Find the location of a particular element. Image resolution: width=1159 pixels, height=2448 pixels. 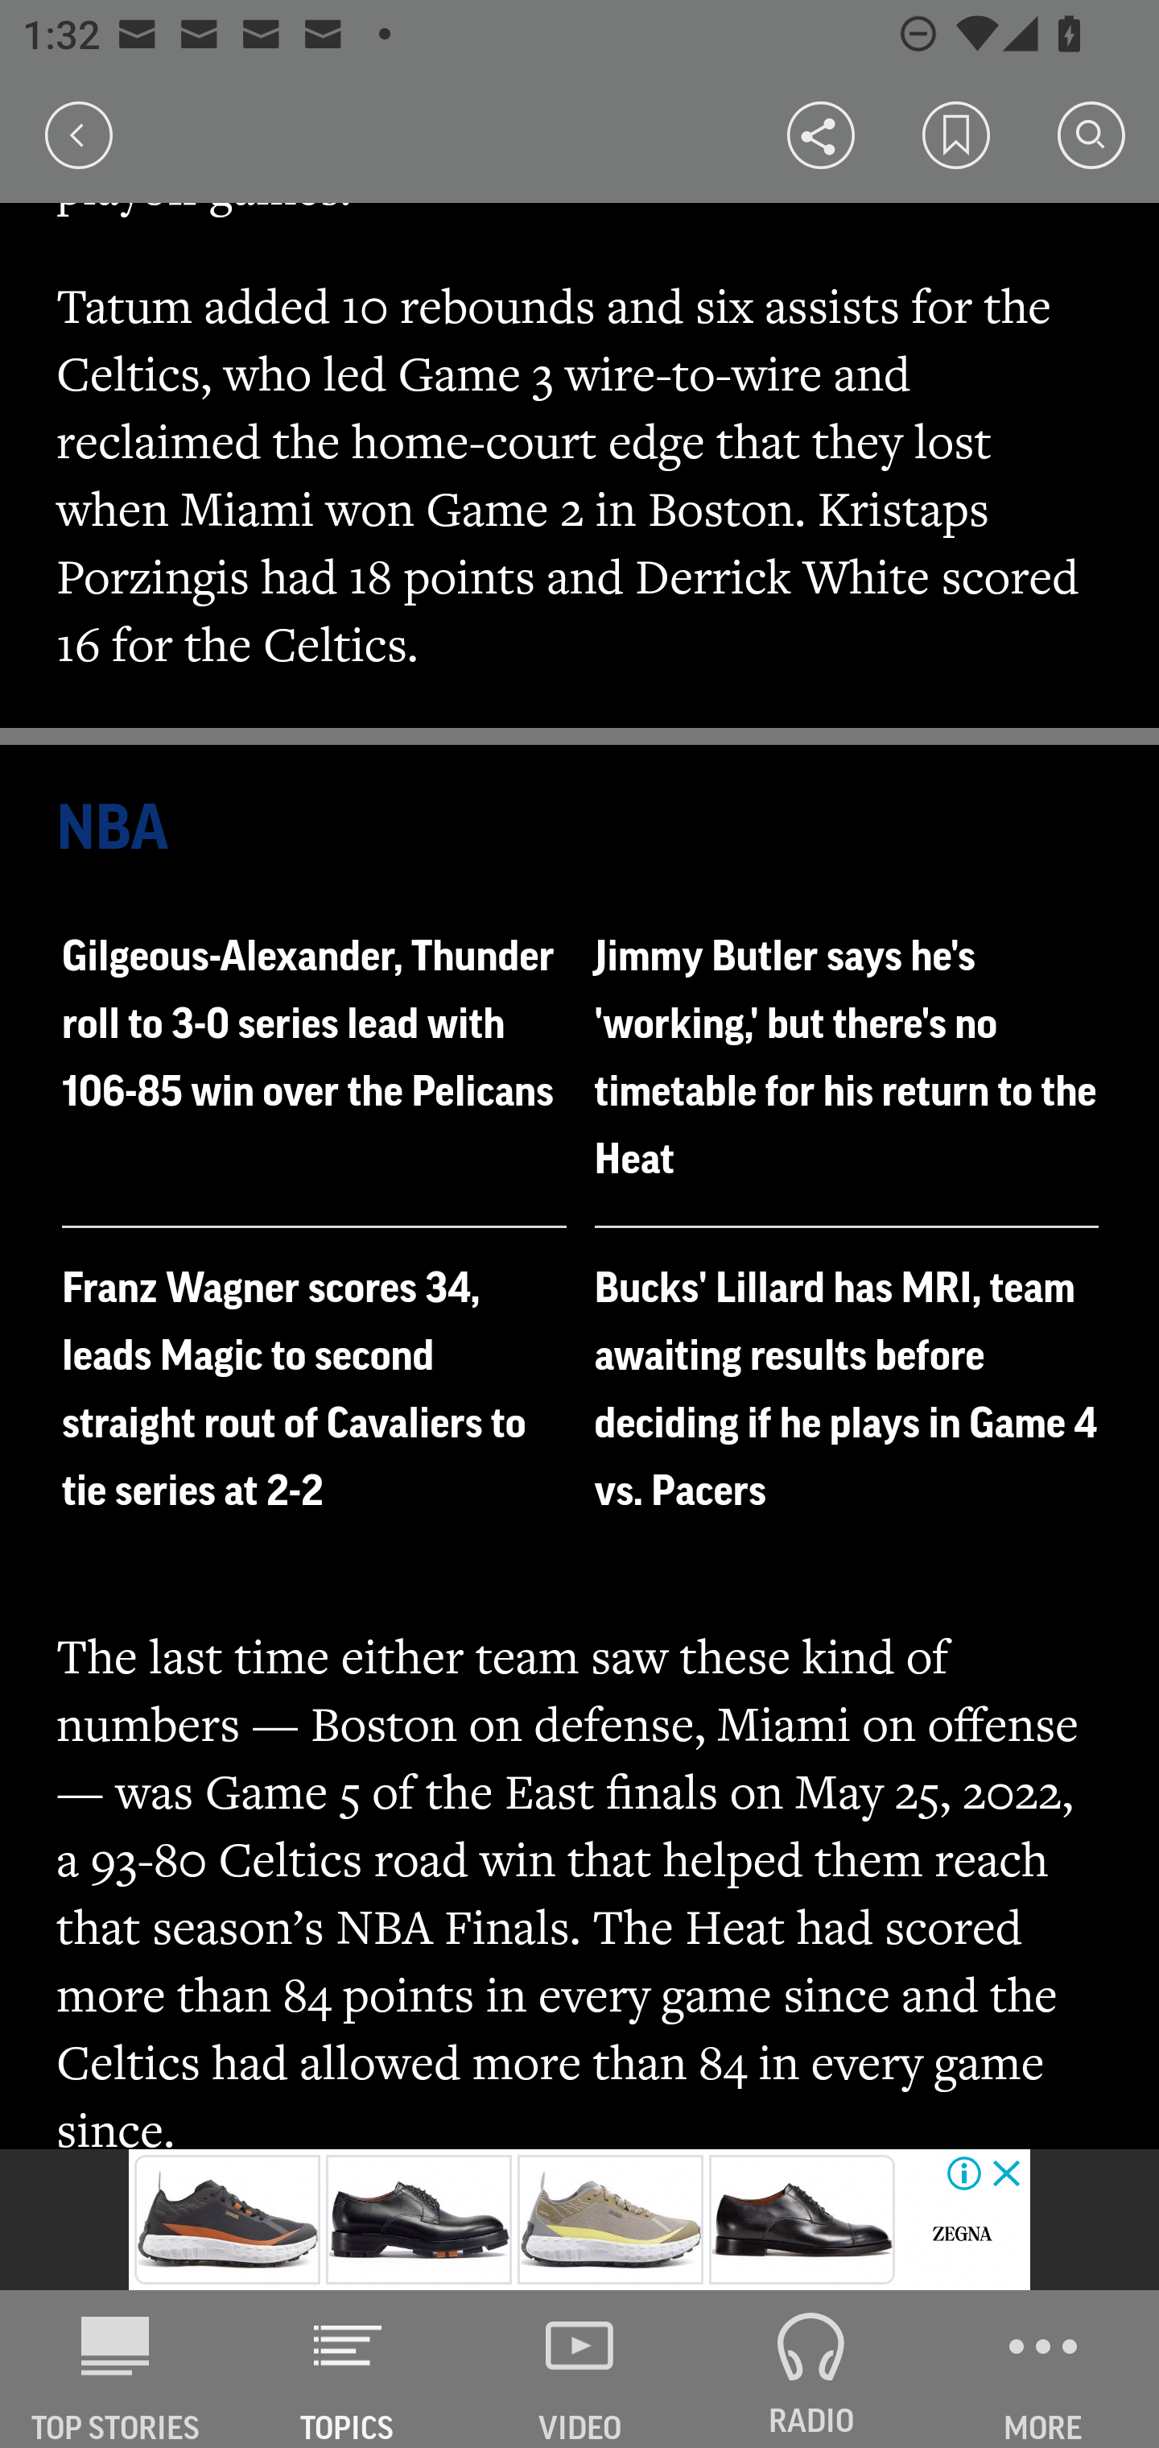

MORE is located at coordinates (1043, 2369).